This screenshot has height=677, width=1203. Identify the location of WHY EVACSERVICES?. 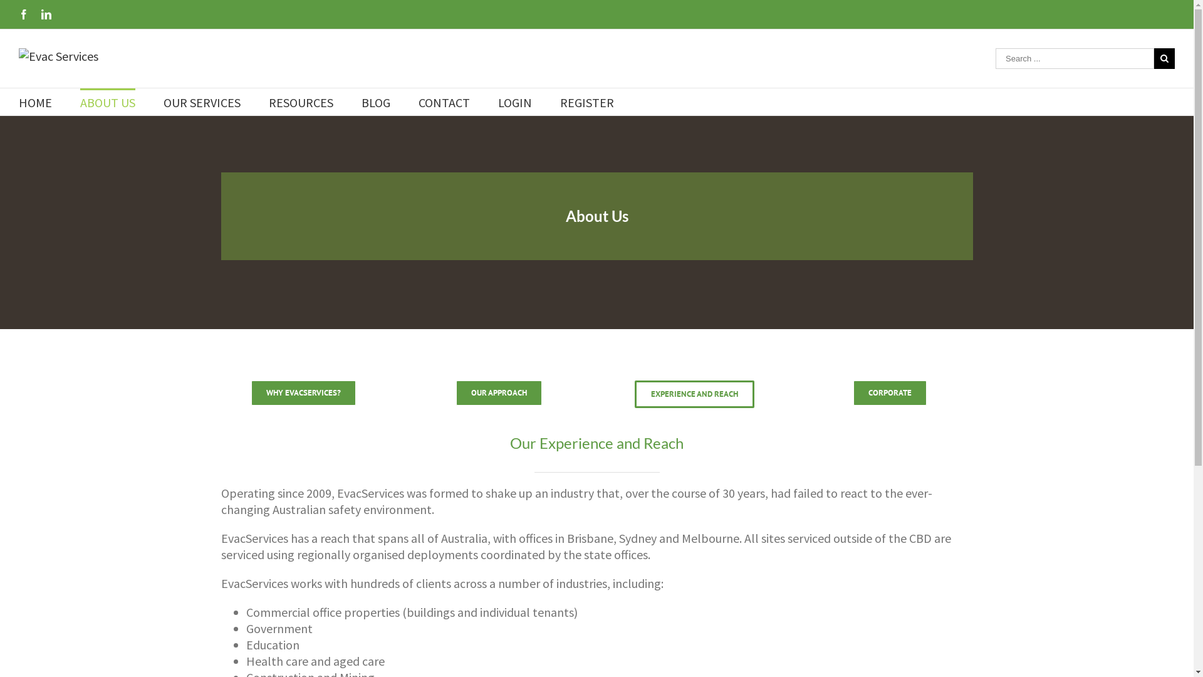
(303, 393).